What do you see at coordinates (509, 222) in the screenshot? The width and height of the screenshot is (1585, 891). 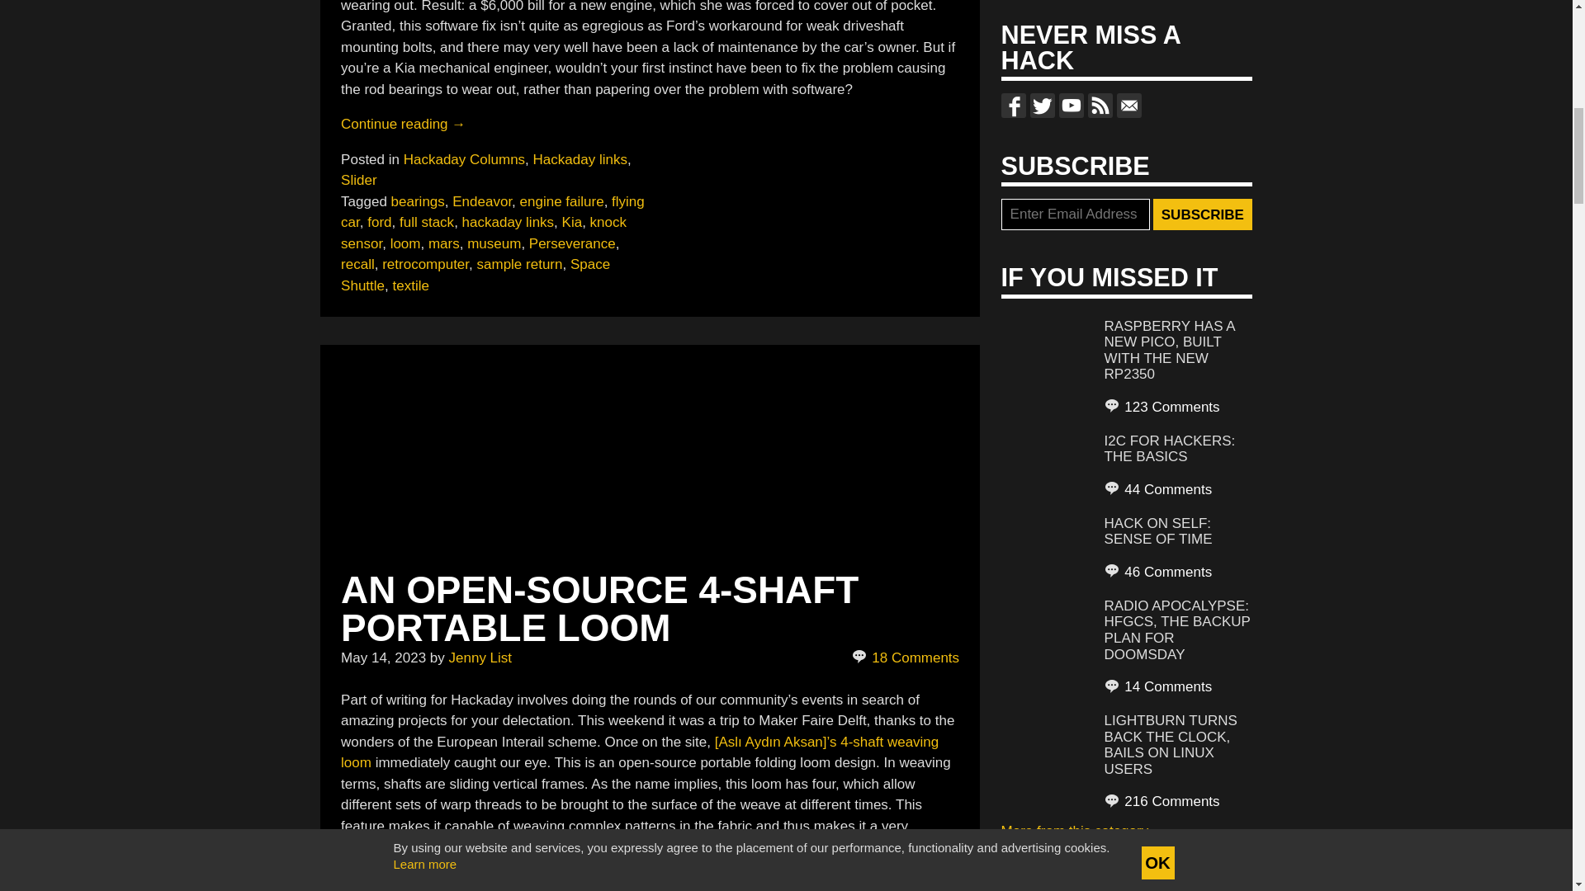 I see `hackaday links` at bounding box center [509, 222].